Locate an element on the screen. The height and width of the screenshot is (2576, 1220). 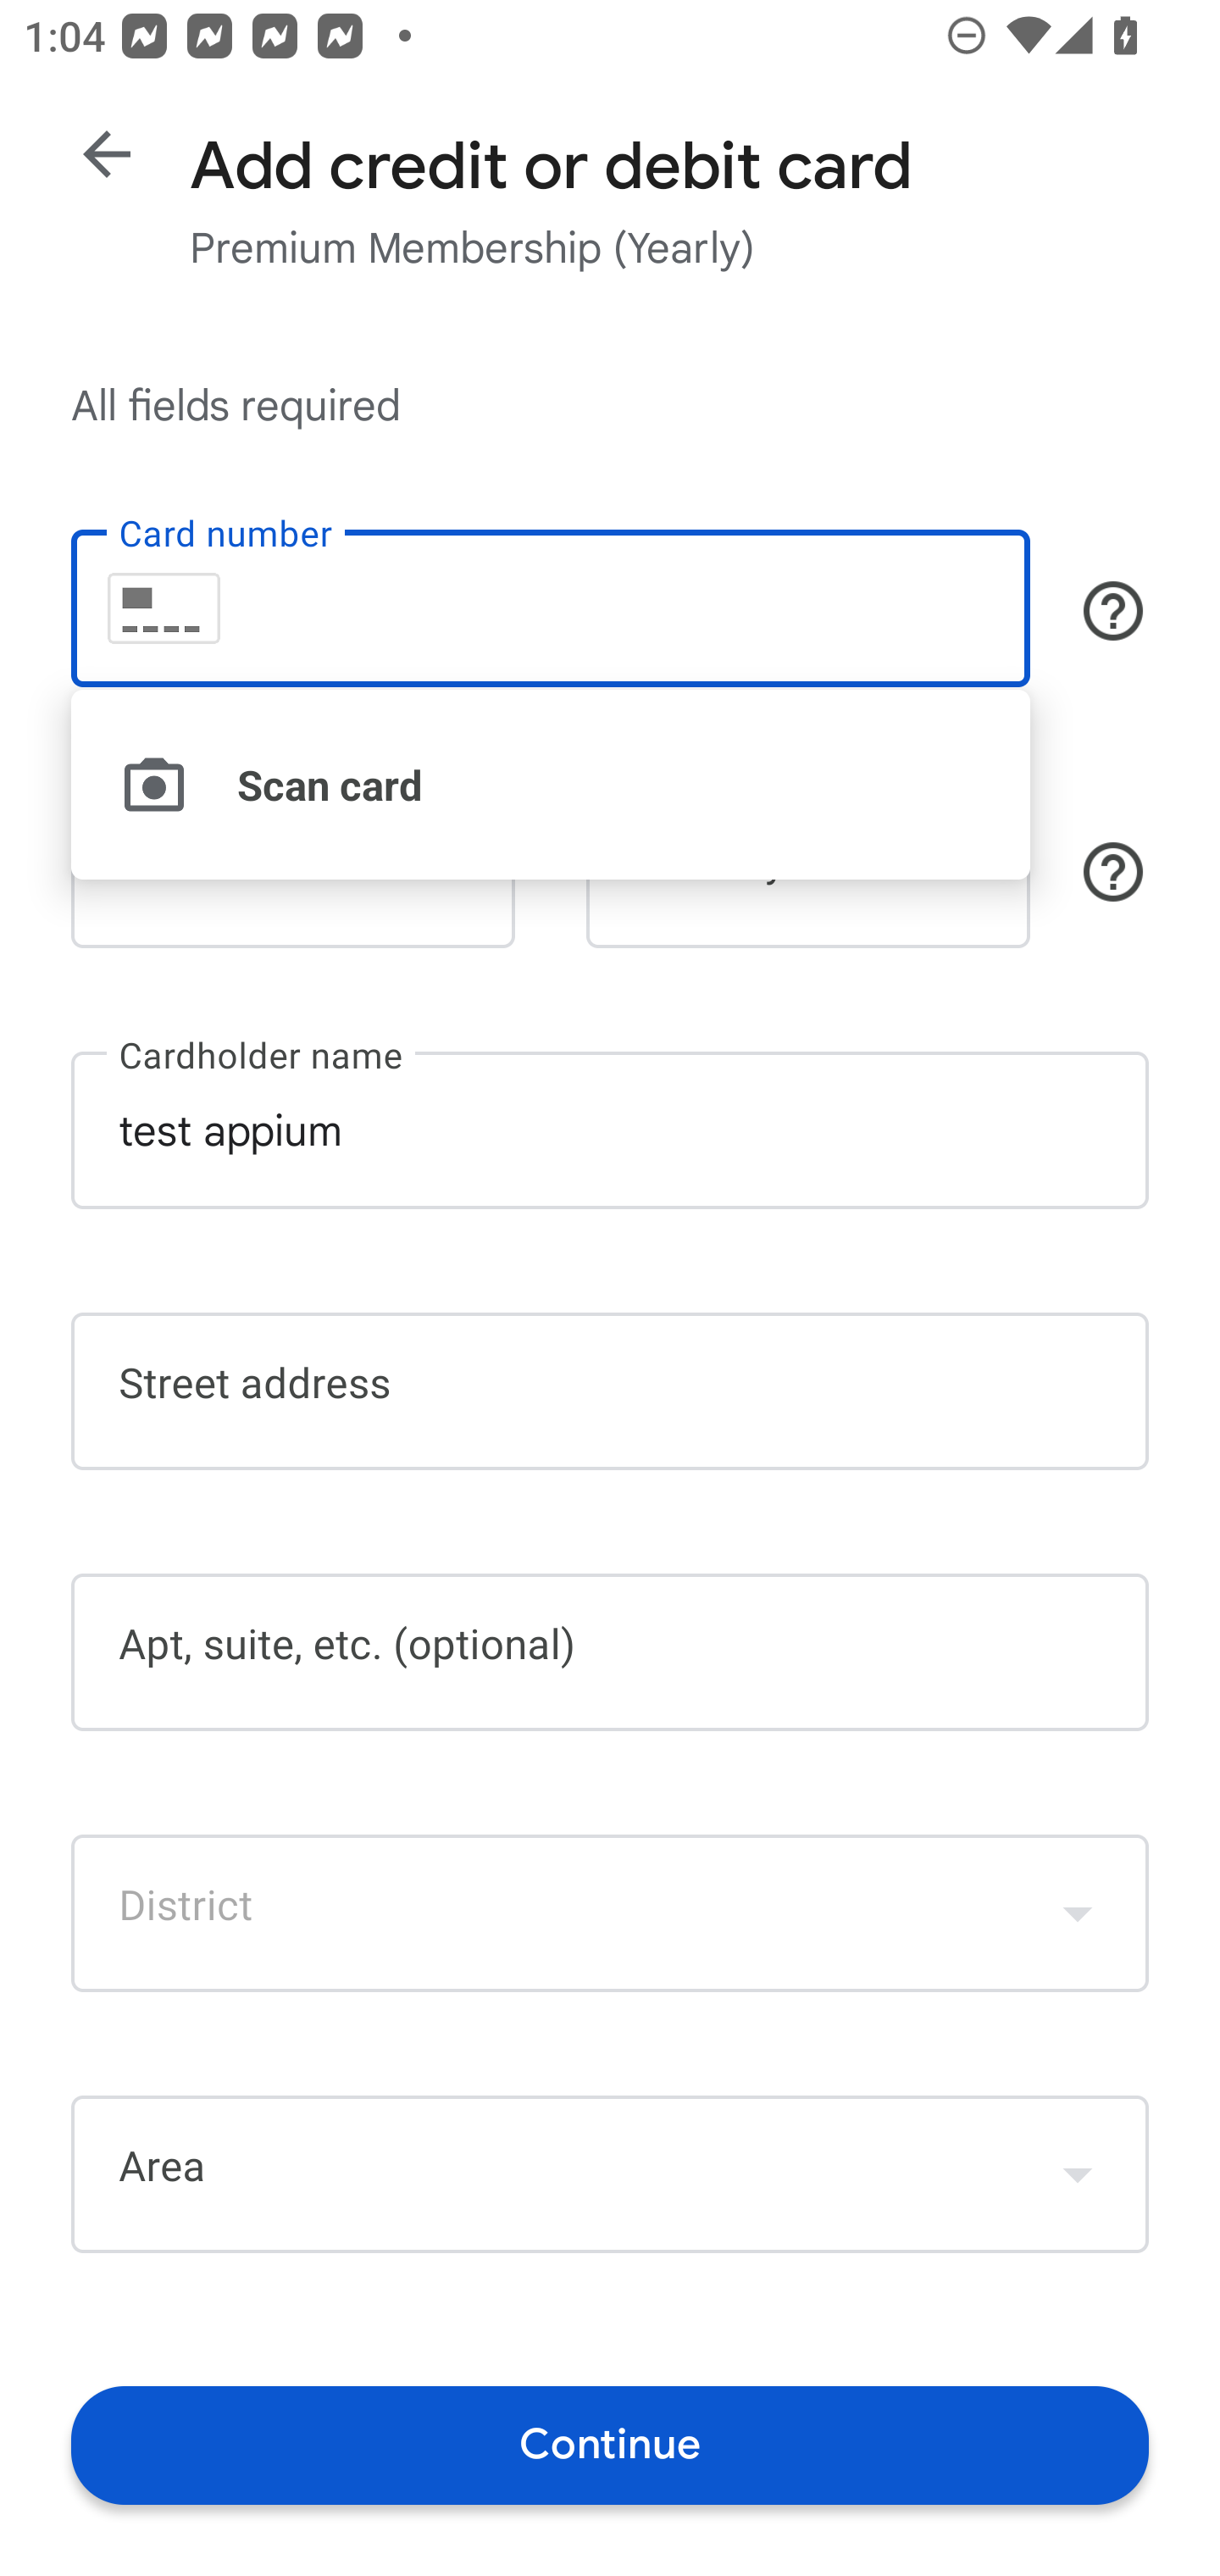
Security code help is located at coordinates (1113, 872).